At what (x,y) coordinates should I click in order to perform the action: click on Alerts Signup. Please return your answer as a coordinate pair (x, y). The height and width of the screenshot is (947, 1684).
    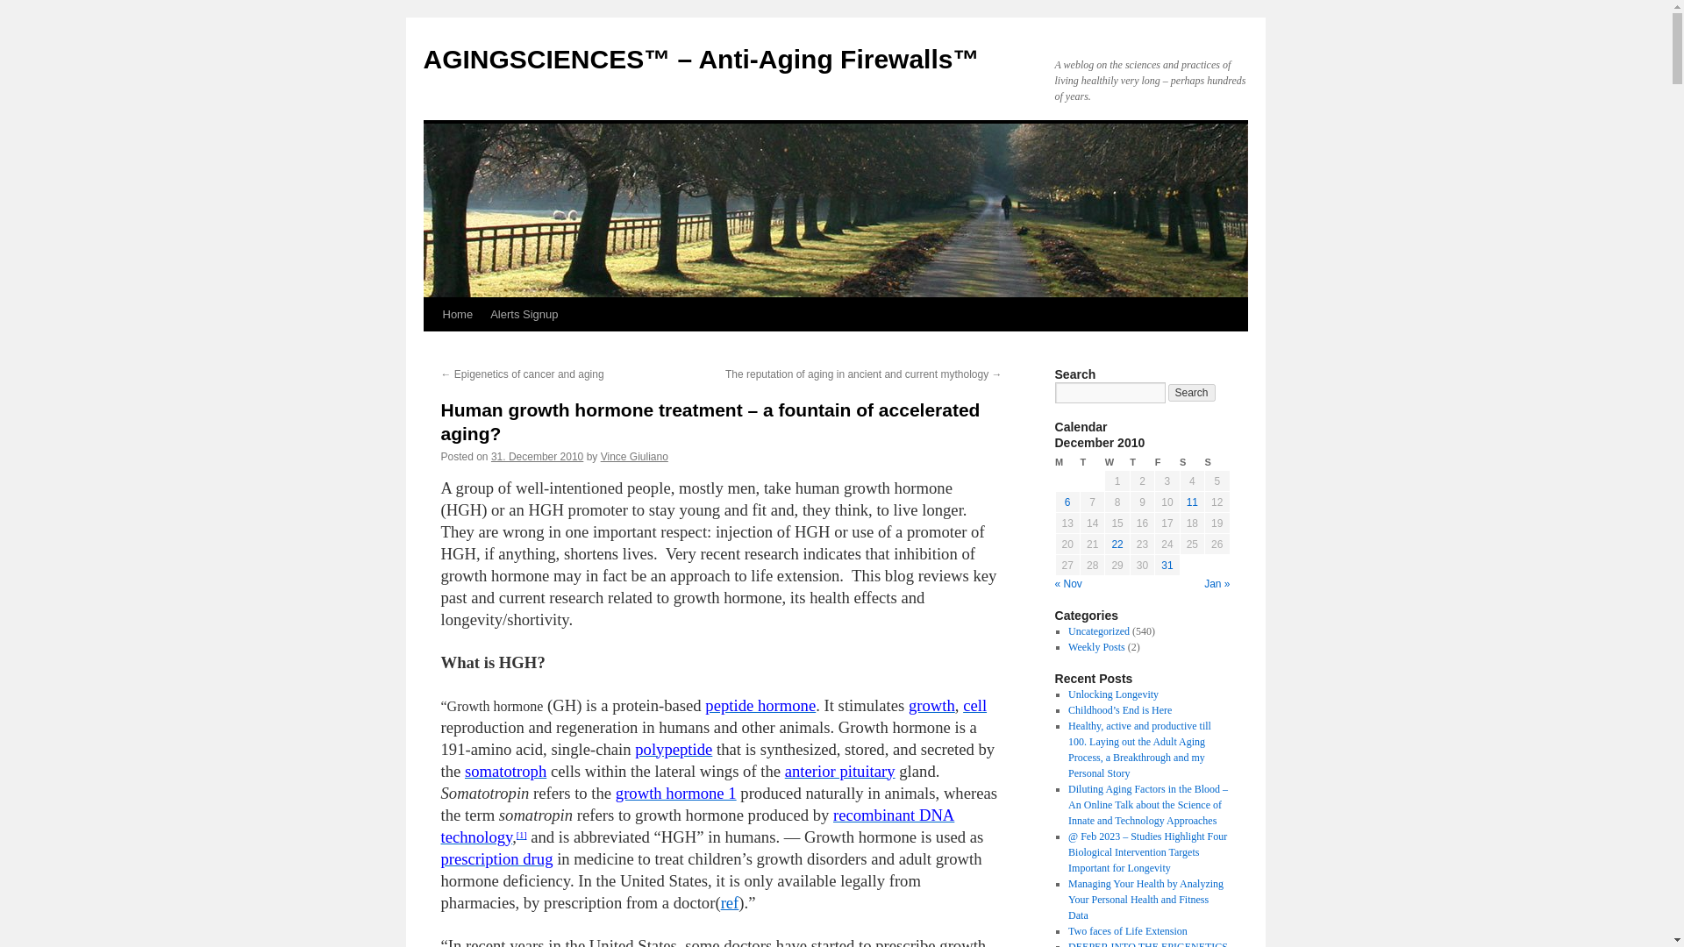
    Looking at the image, I should click on (524, 315).